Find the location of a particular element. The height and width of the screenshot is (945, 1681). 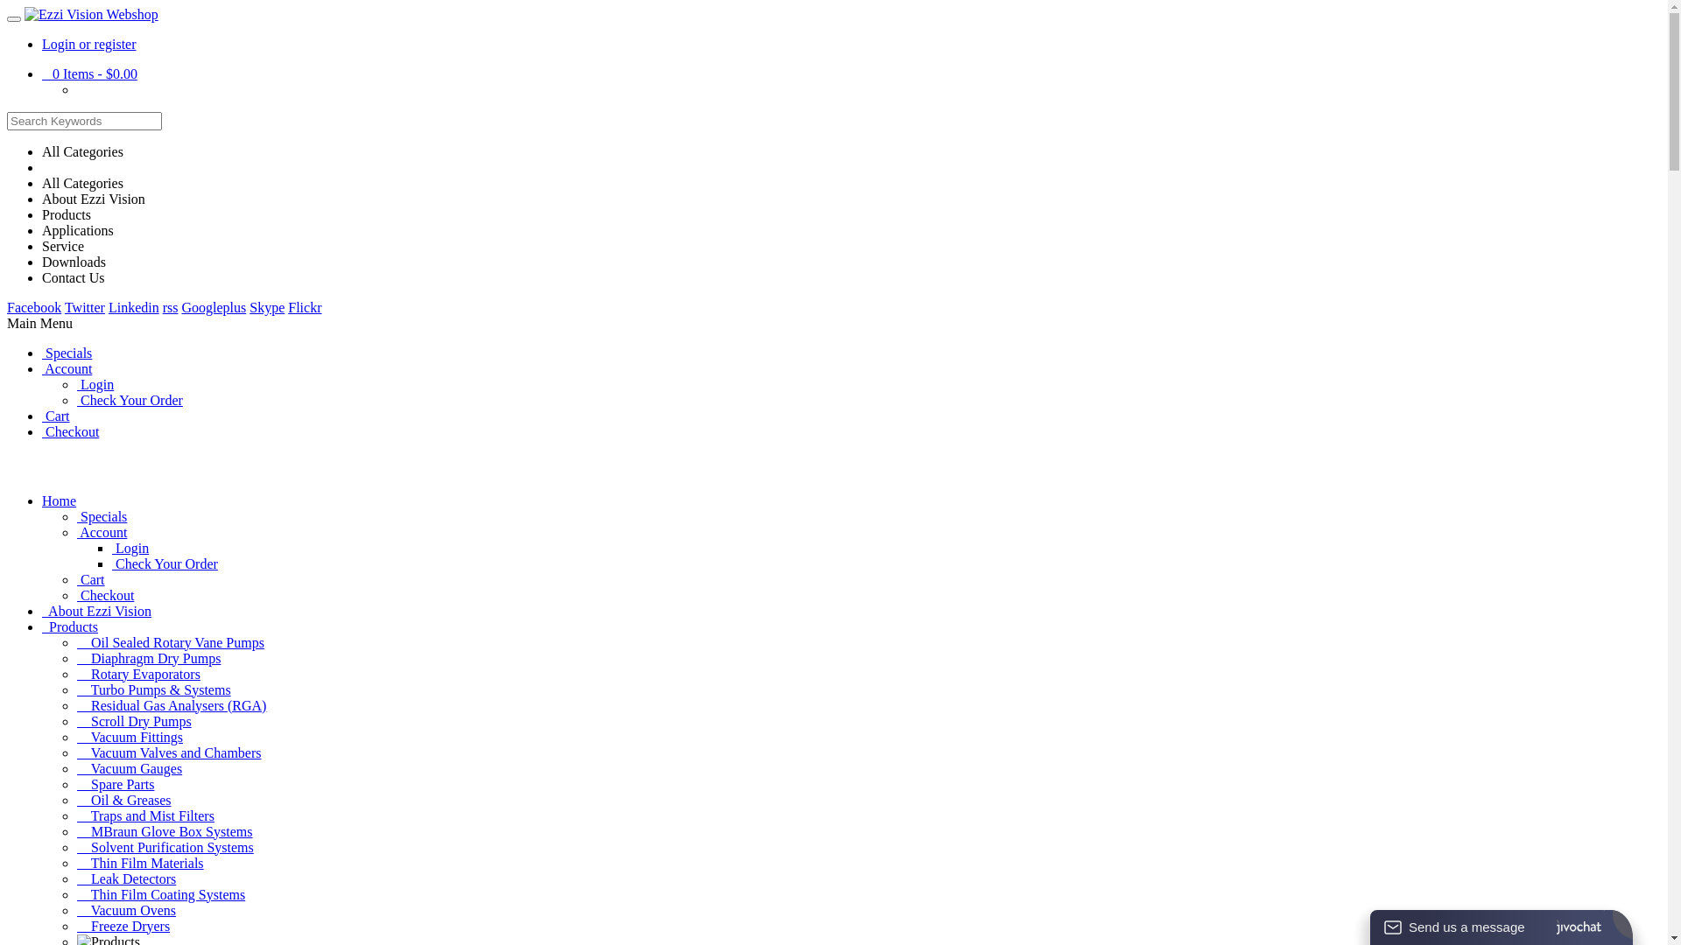

 Specials is located at coordinates (67, 353).